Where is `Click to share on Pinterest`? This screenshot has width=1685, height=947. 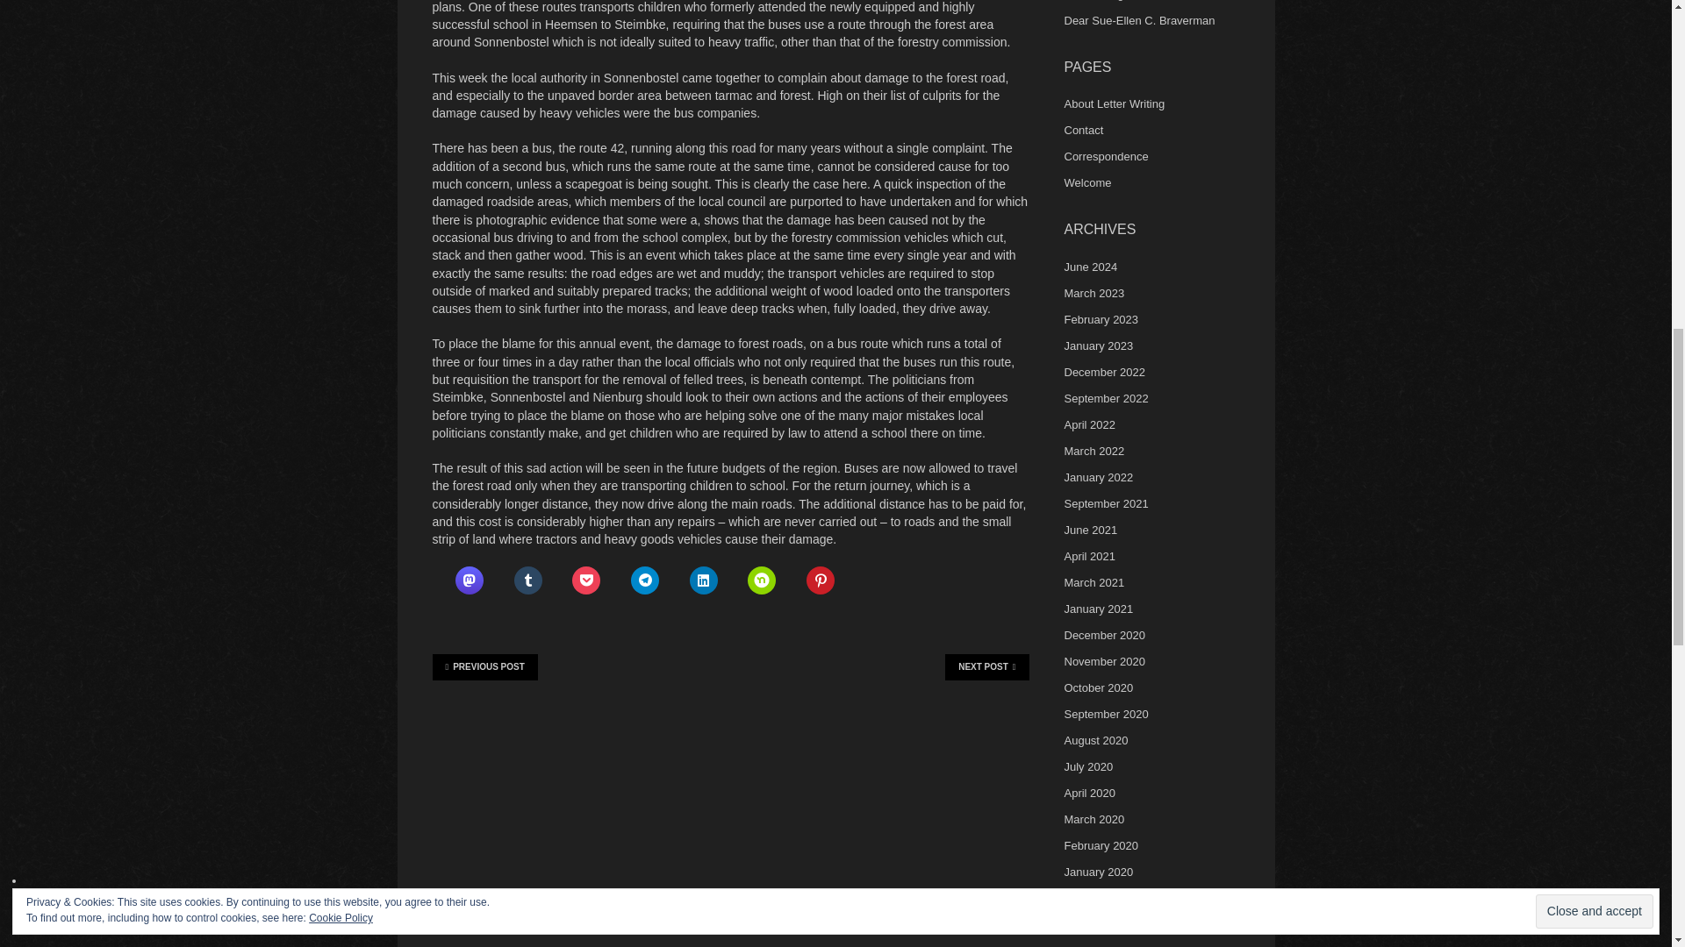
Click to share on Pinterest is located at coordinates (820, 580).